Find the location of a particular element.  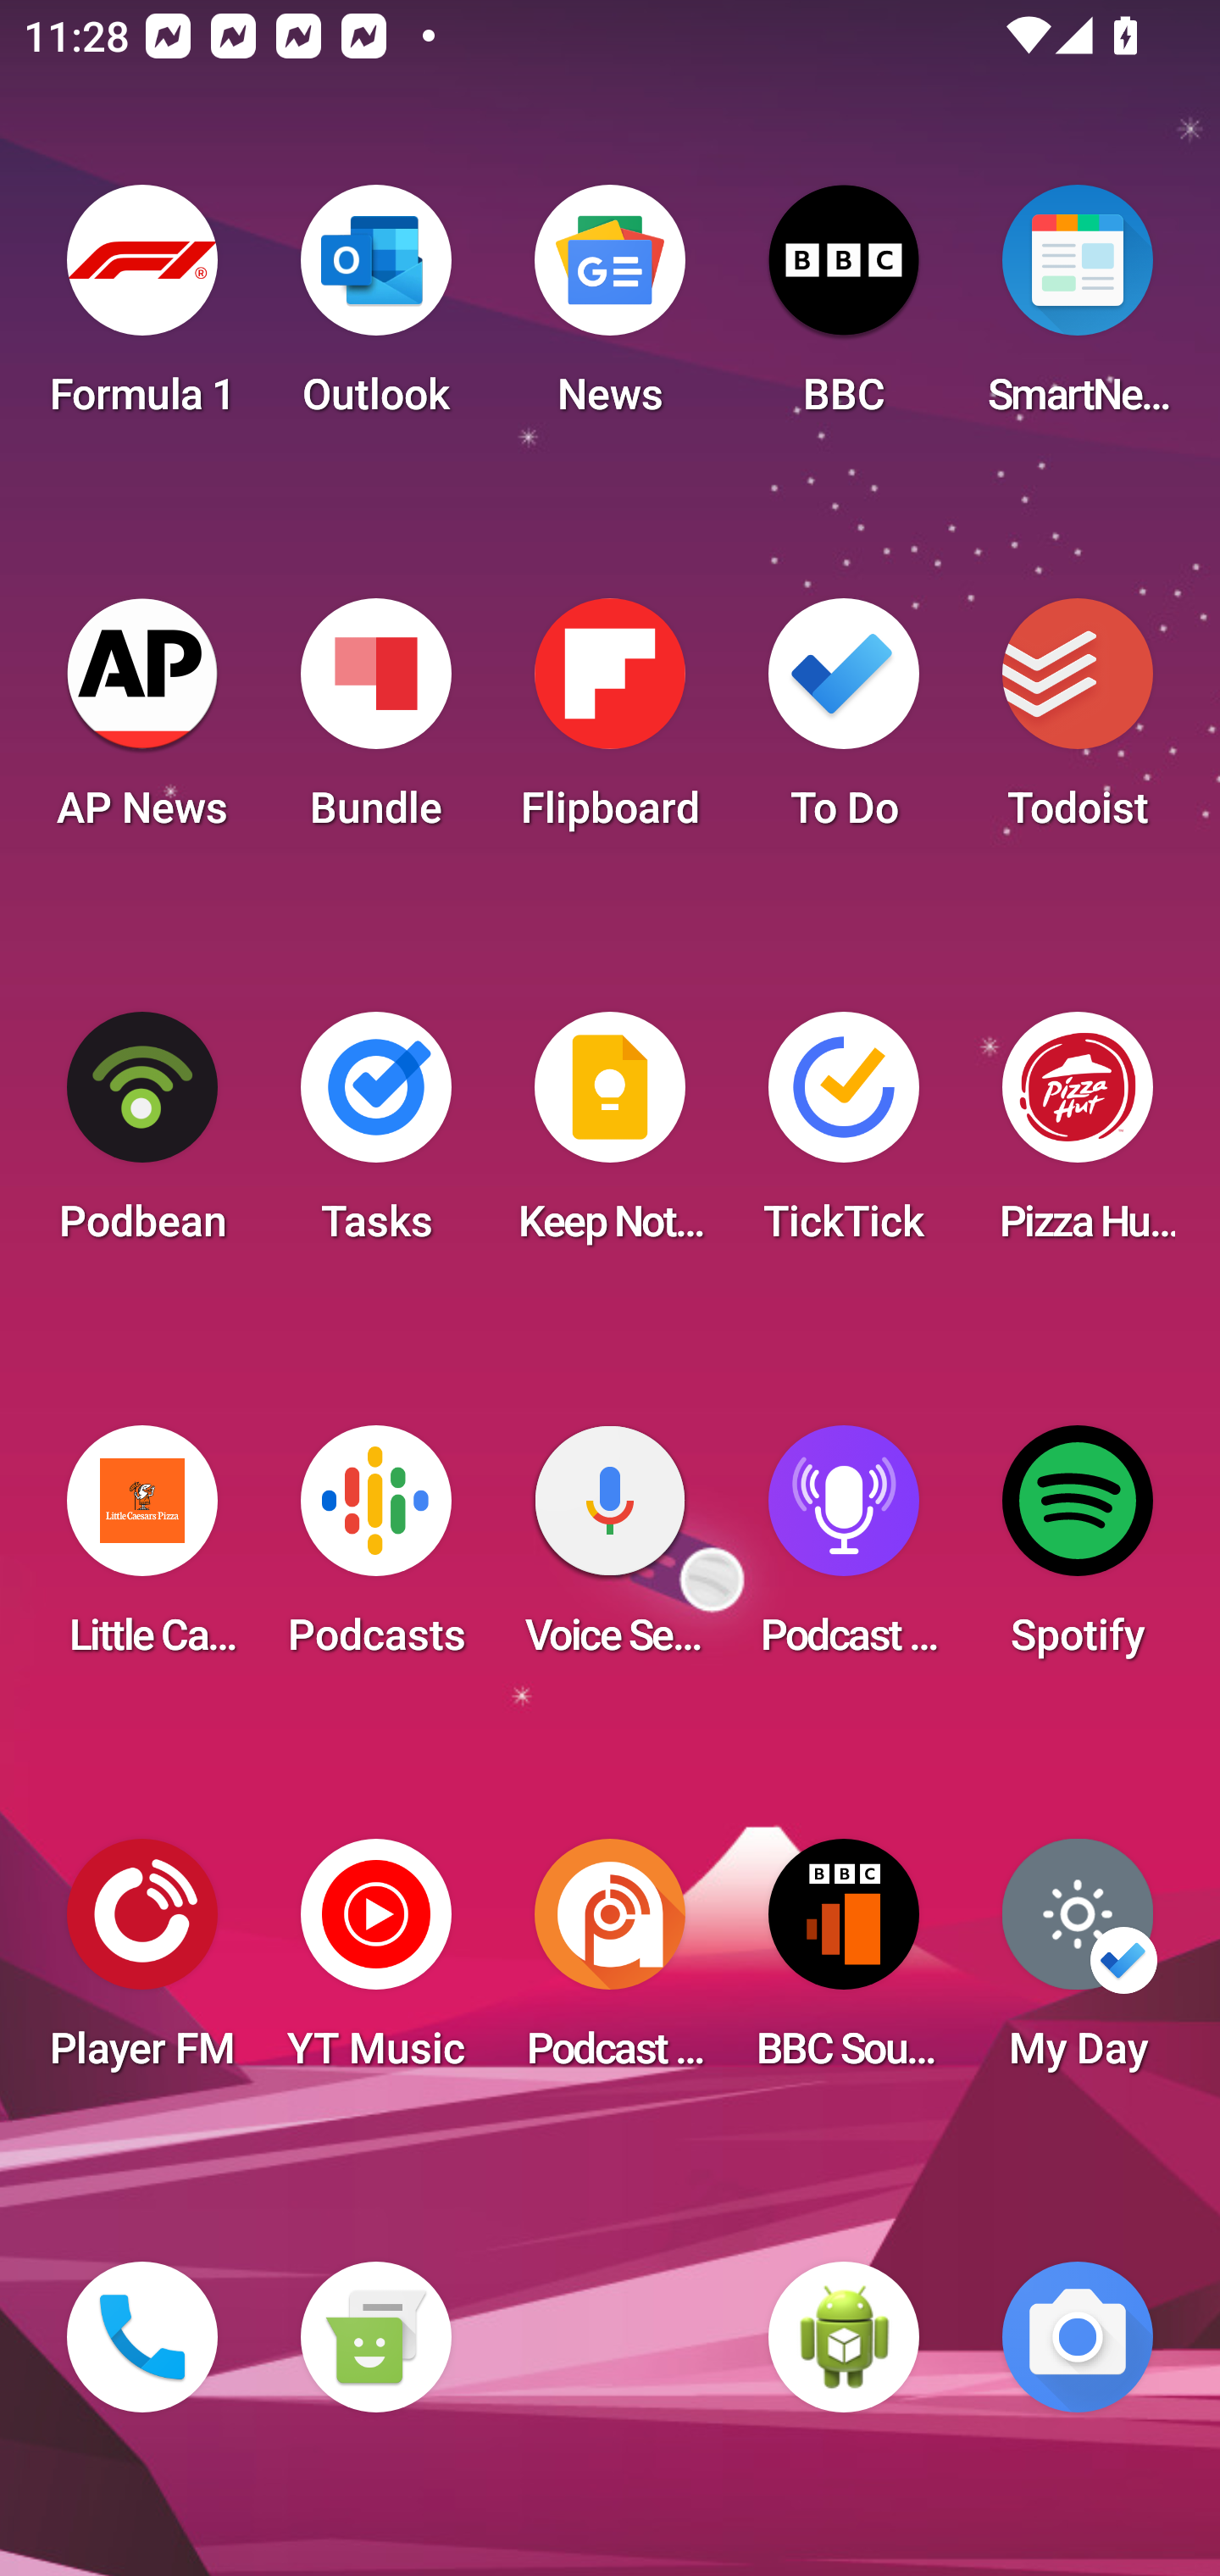

WebView Browser Tester is located at coordinates (844, 2337).